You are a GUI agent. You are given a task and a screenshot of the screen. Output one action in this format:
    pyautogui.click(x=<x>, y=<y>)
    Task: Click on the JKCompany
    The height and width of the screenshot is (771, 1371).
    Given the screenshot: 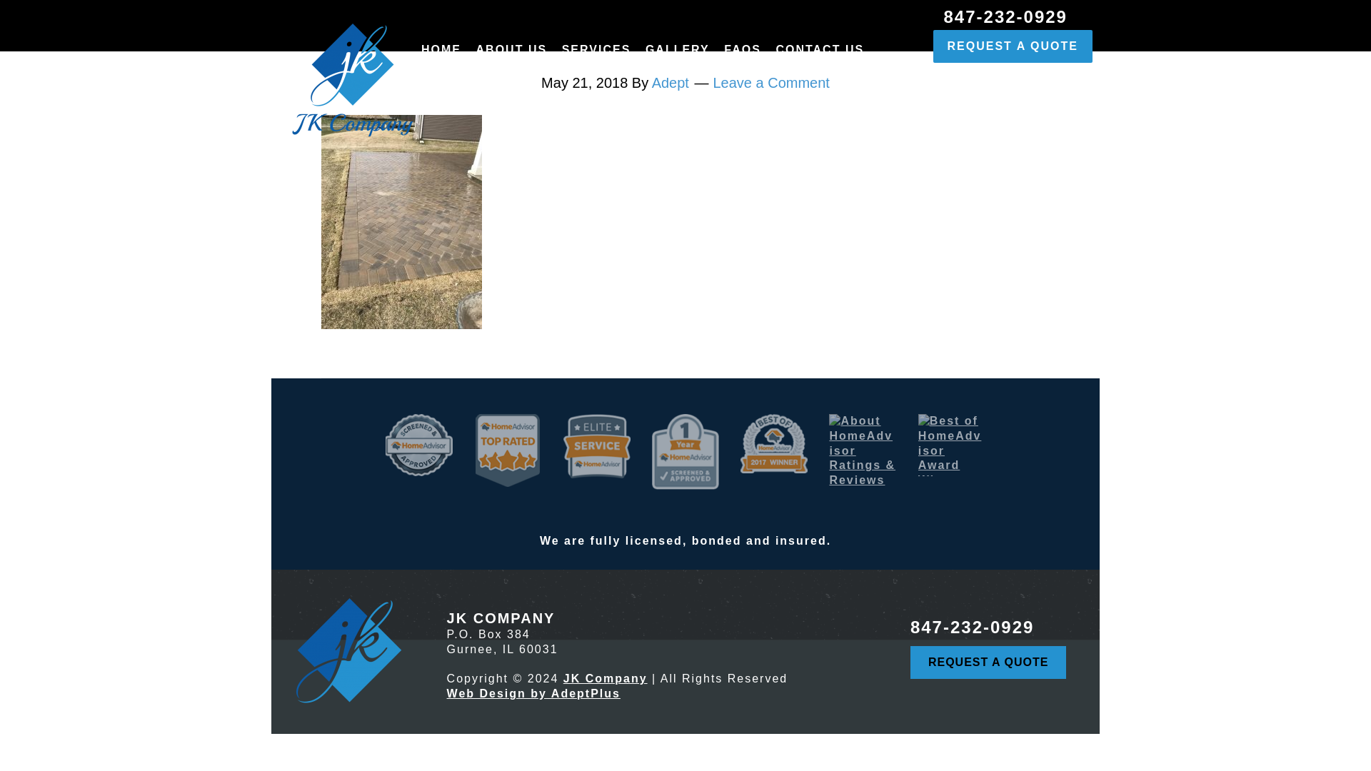 What is the action you would take?
    pyautogui.click(x=348, y=652)
    